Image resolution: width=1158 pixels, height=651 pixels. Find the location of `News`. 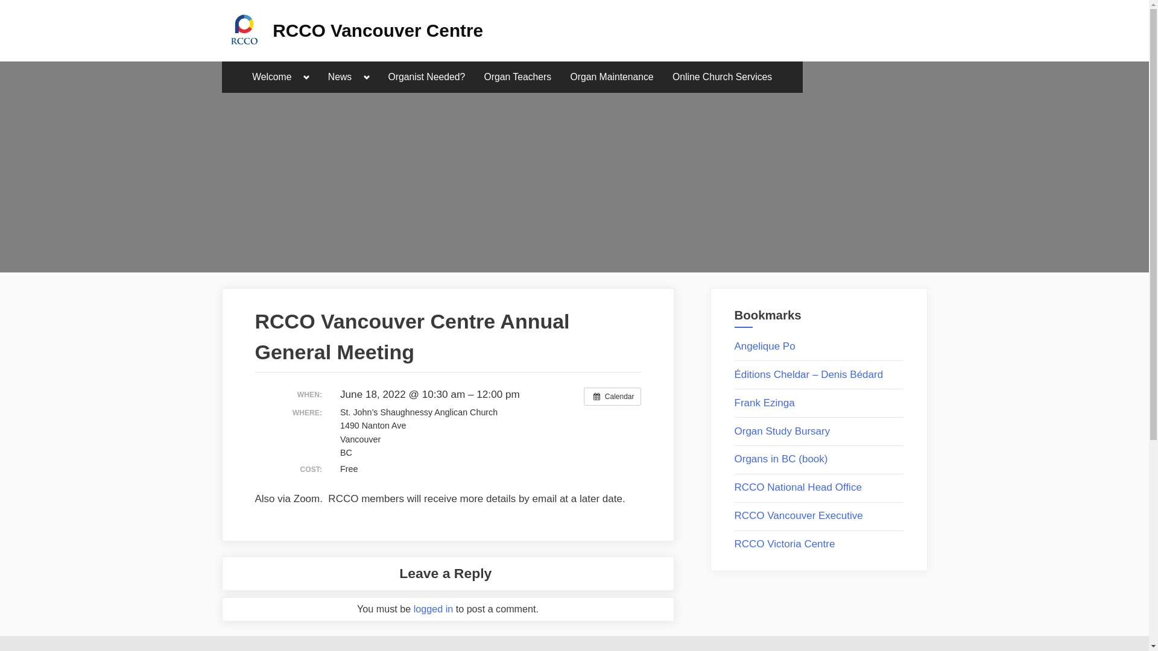

News is located at coordinates (340, 77).